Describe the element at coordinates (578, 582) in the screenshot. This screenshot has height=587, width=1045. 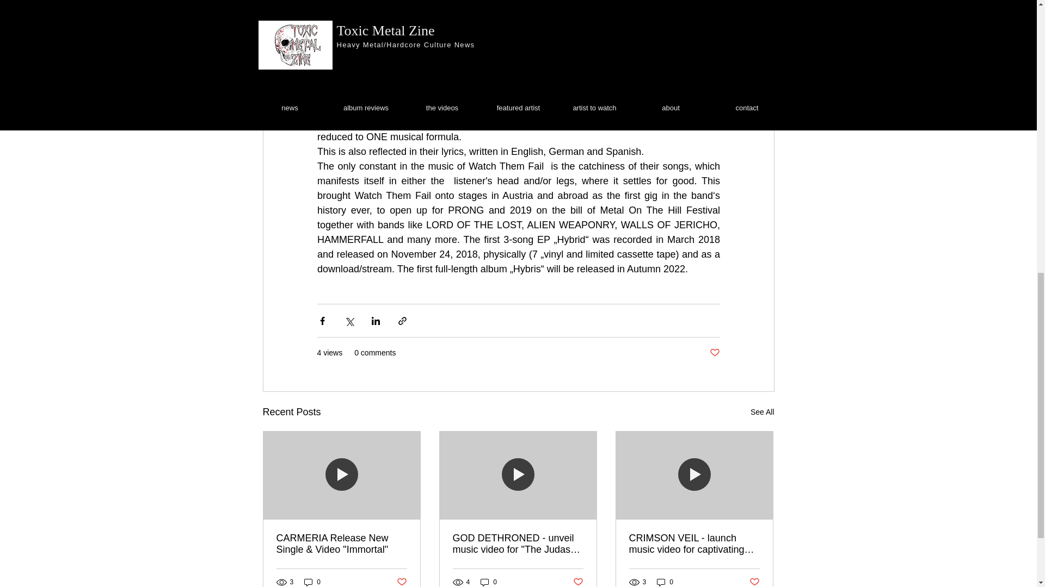
I see `Post not marked as liked` at that location.